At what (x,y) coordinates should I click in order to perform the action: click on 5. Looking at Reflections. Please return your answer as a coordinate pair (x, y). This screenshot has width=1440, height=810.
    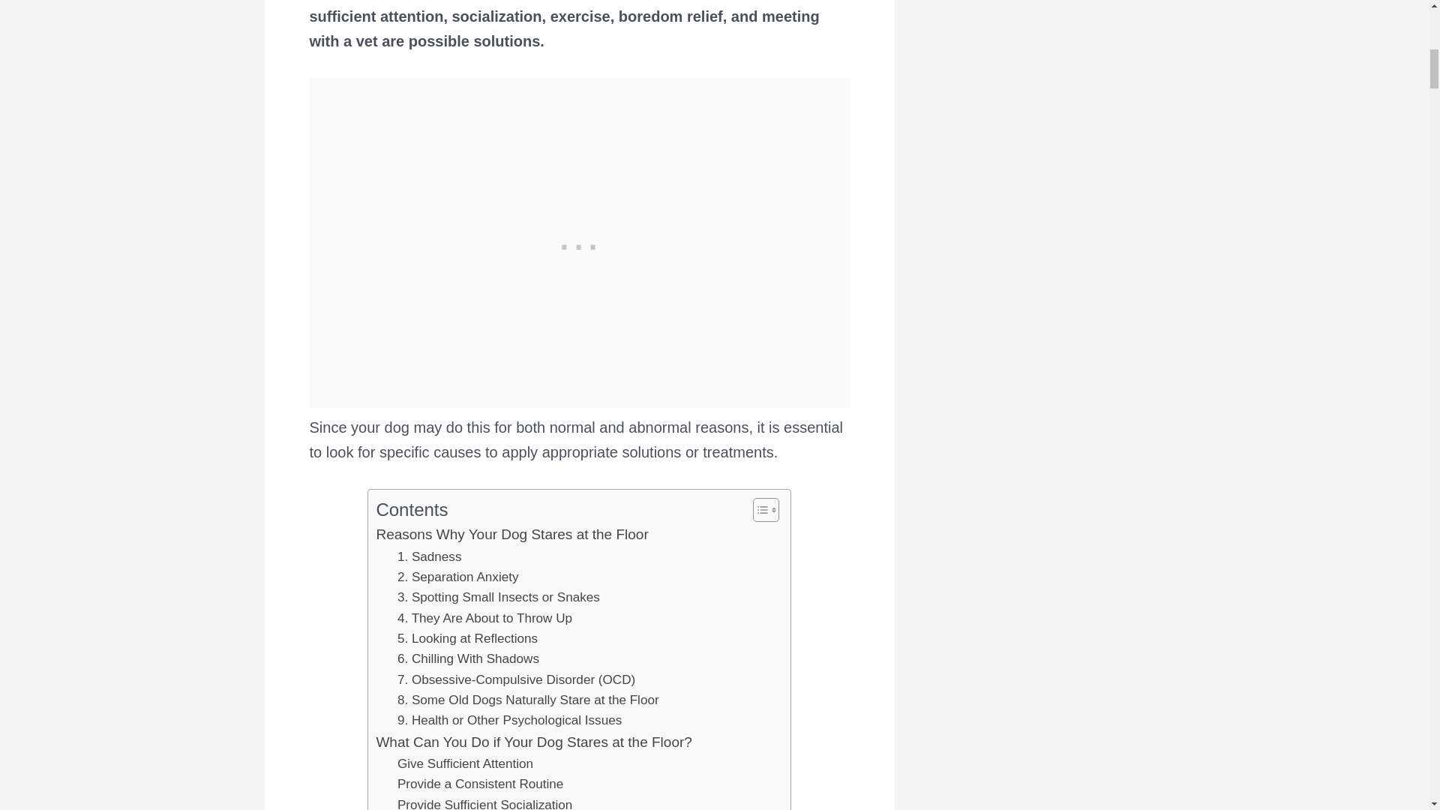
    Looking at the image, I should click on (466, 639).